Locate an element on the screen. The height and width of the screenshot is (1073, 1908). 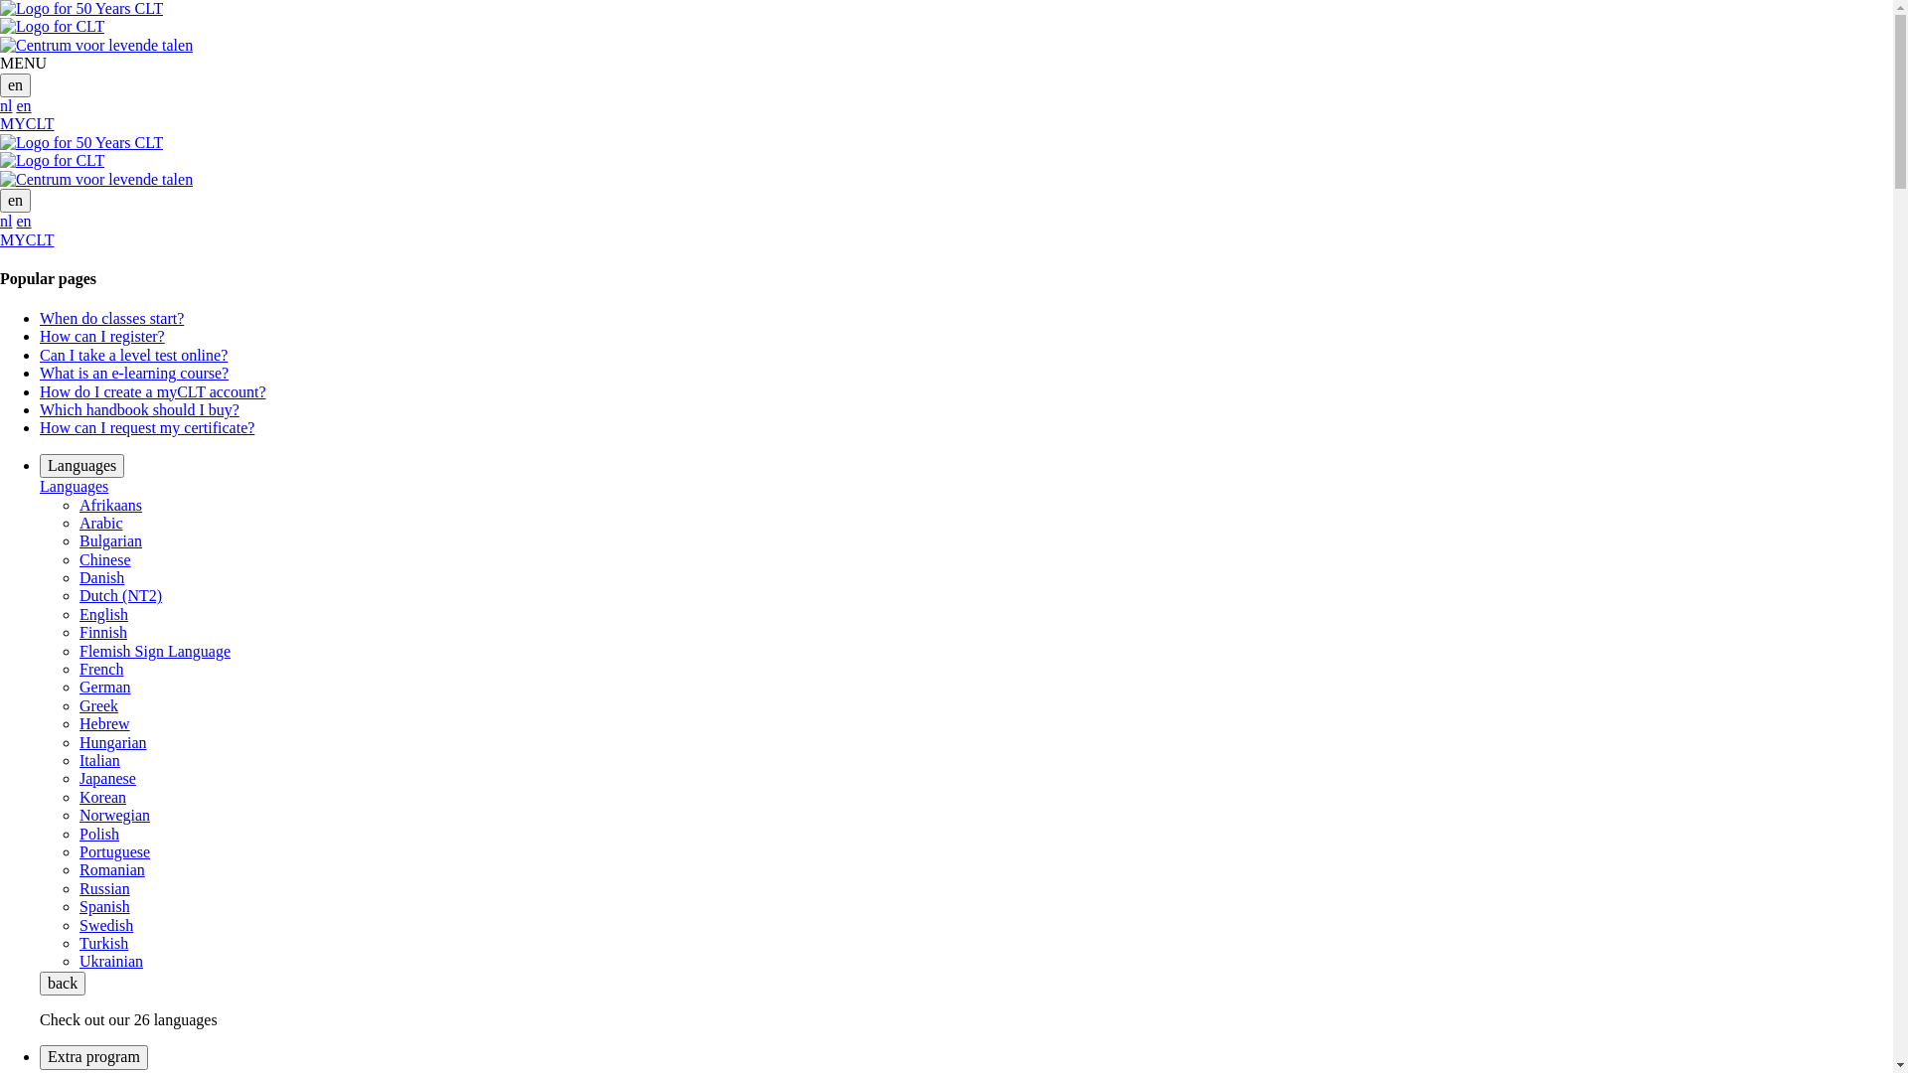
Hungarian is located at coordinates (113, 743).